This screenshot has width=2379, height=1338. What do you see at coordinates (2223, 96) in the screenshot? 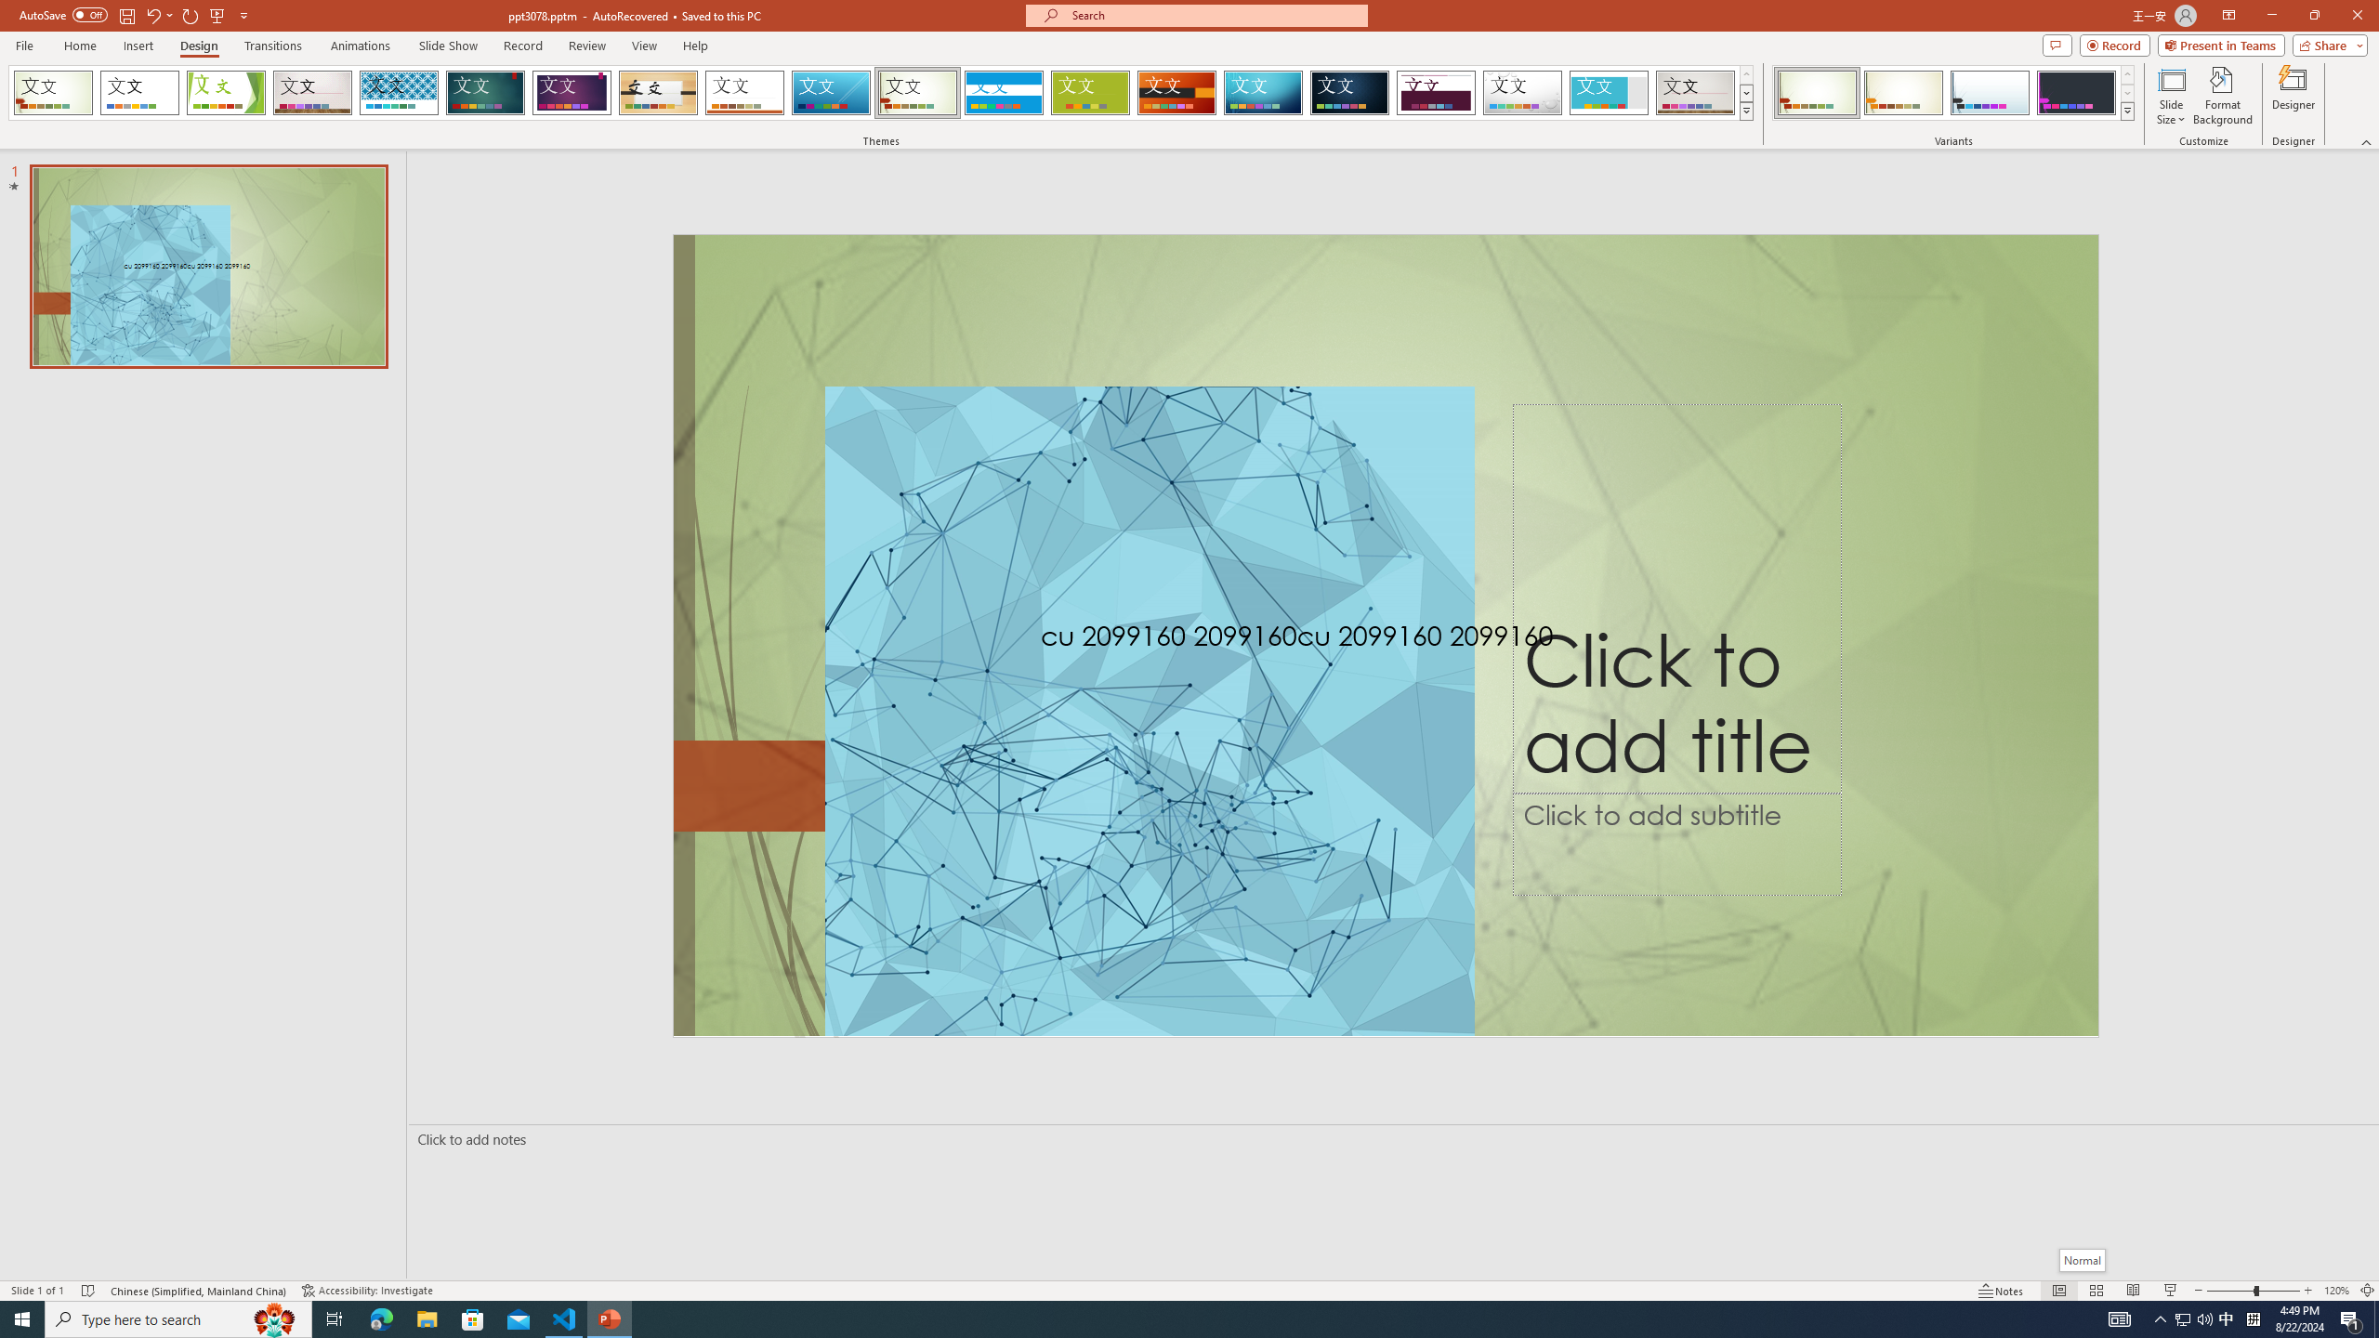
I see `Format Background` at bounding box center [2223, 96].